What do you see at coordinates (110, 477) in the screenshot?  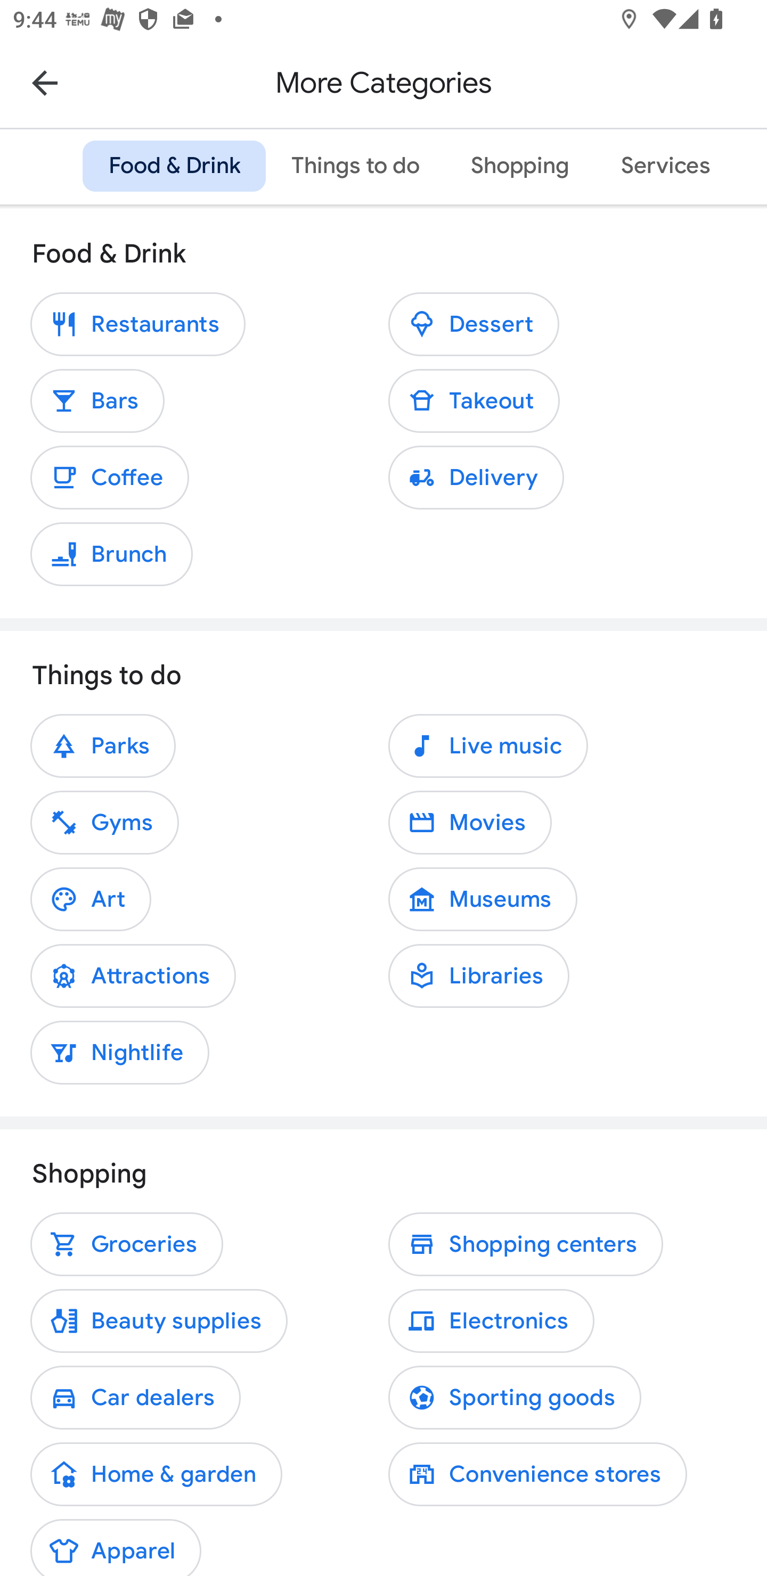 I see `Coffee Coffee Coffee` at bounding box center [110, 477].